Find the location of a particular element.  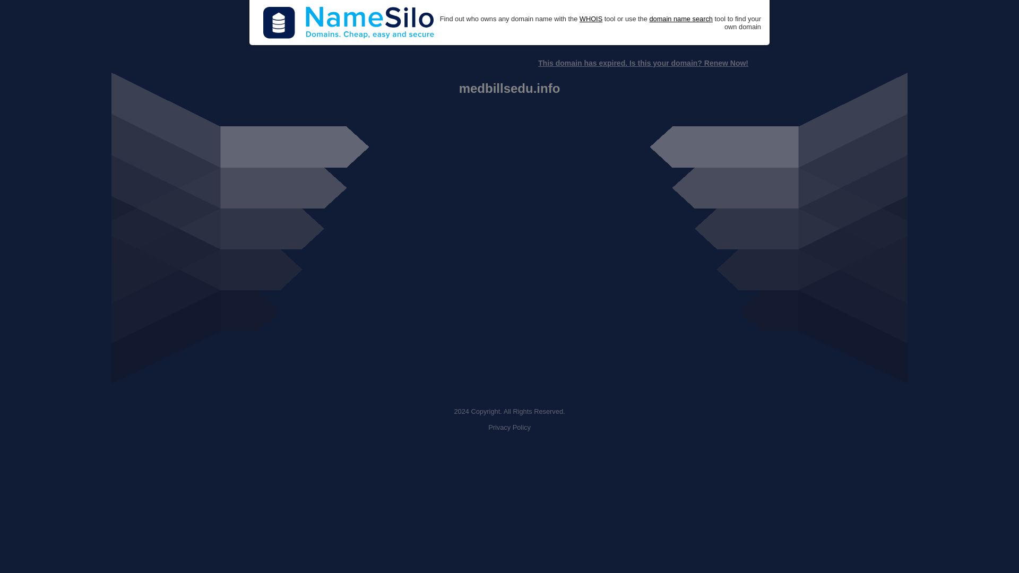

domain name search is located at coordinates (680, 19).